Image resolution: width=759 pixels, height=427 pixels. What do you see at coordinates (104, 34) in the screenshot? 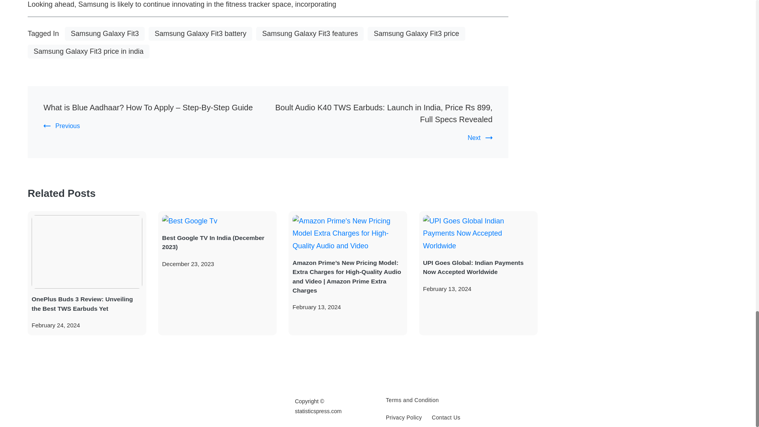
I see `Samsung Galaxy Fit3` at bounding box center [104, 34].